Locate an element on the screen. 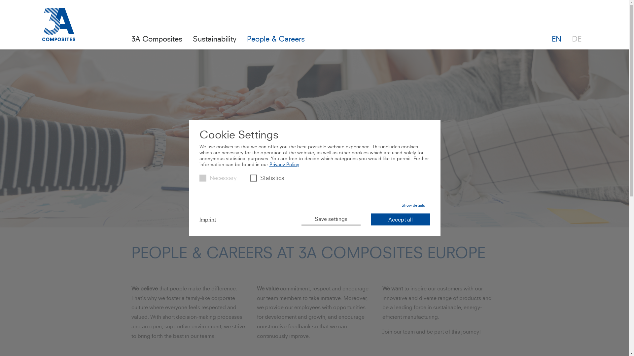 The height and width of the screenshot is (356, 634). People & Careers is located at coordinates (276, 38).